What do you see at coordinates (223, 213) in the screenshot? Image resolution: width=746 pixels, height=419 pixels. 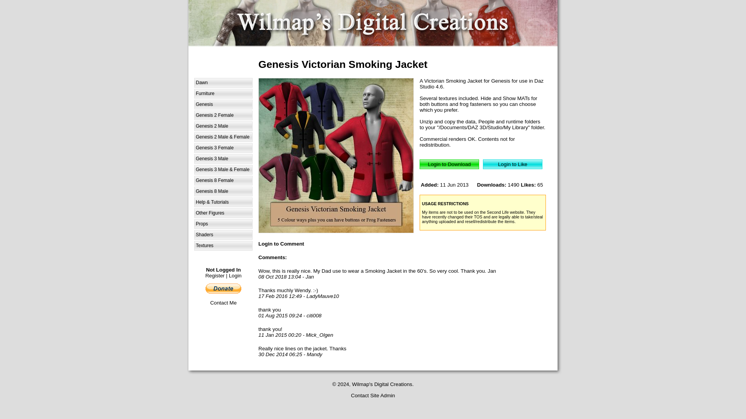 I see `Other Figures` at bounding box center [223, 213].